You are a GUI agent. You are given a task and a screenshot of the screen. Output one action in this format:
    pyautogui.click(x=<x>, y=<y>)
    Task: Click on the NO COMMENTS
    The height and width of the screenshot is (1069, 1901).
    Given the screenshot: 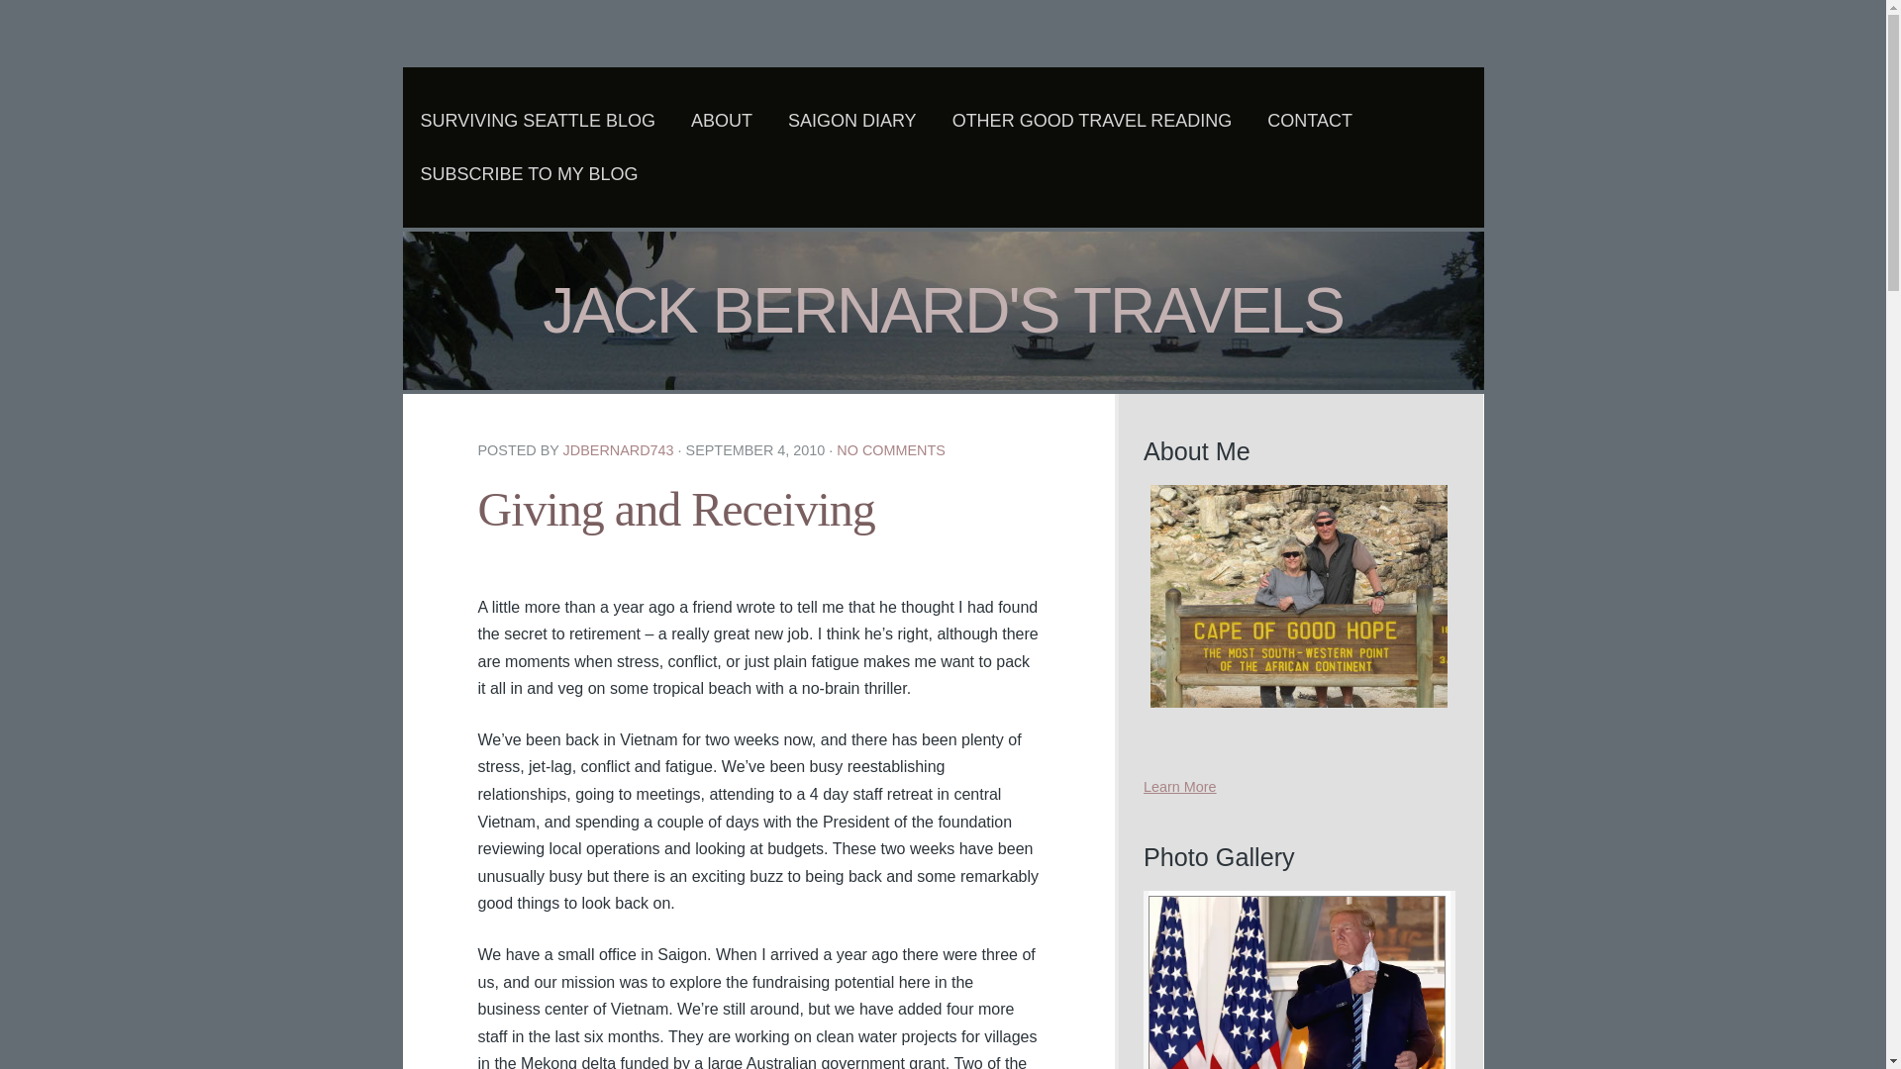 What is the action you would take?
    pyautogui.click(x=890, y=450)
    